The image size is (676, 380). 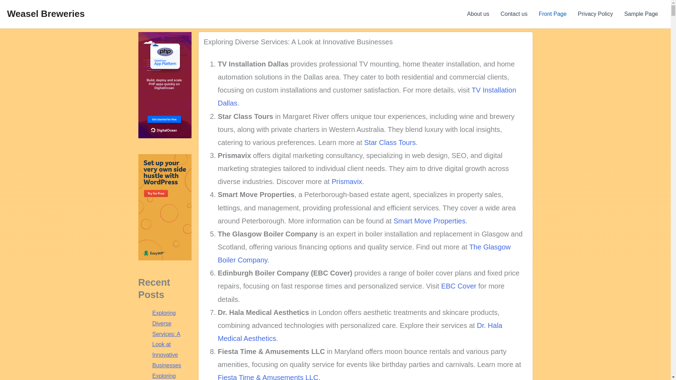 I want to click on Privacy Policy, so click(x=595, y=14).